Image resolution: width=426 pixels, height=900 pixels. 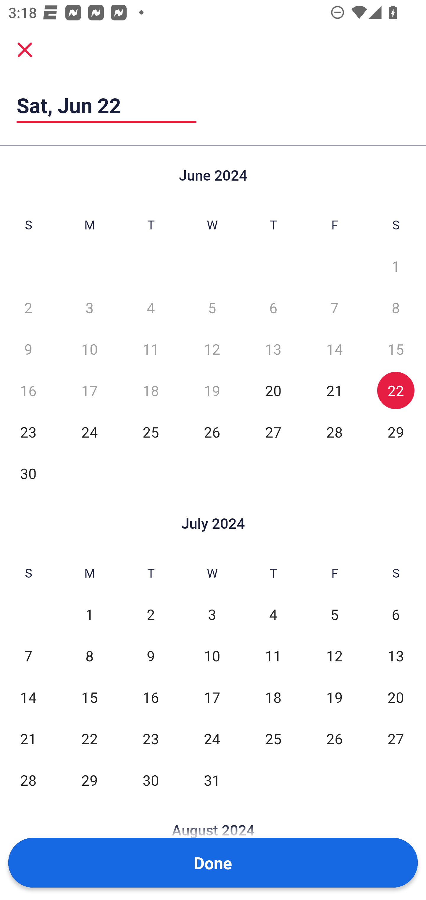 What do you see at coordinates (212, 308) in the screenshot?
I see `5 Wed, Jun 5, Not Selected` at bounding box center [212, 308].